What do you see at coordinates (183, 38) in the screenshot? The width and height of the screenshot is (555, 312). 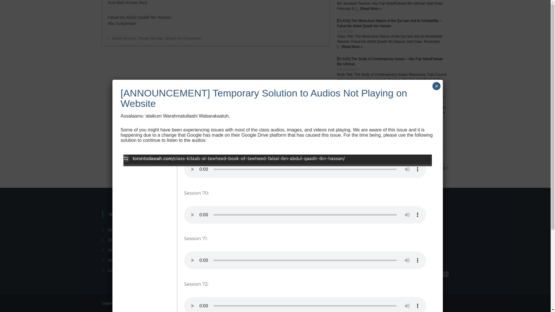 I see `Shaykh Ibn Uthaymeen` at bounding box center [183, 38].